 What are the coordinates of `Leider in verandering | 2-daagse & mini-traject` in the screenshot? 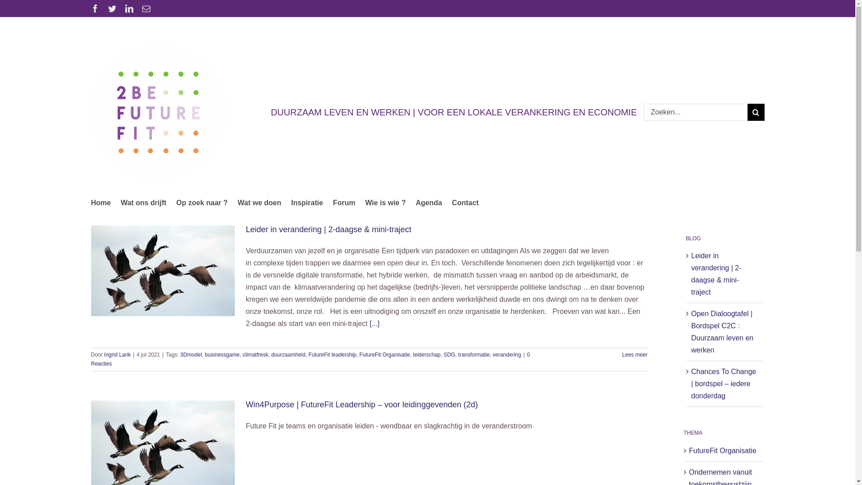 It's located at (329, 229).